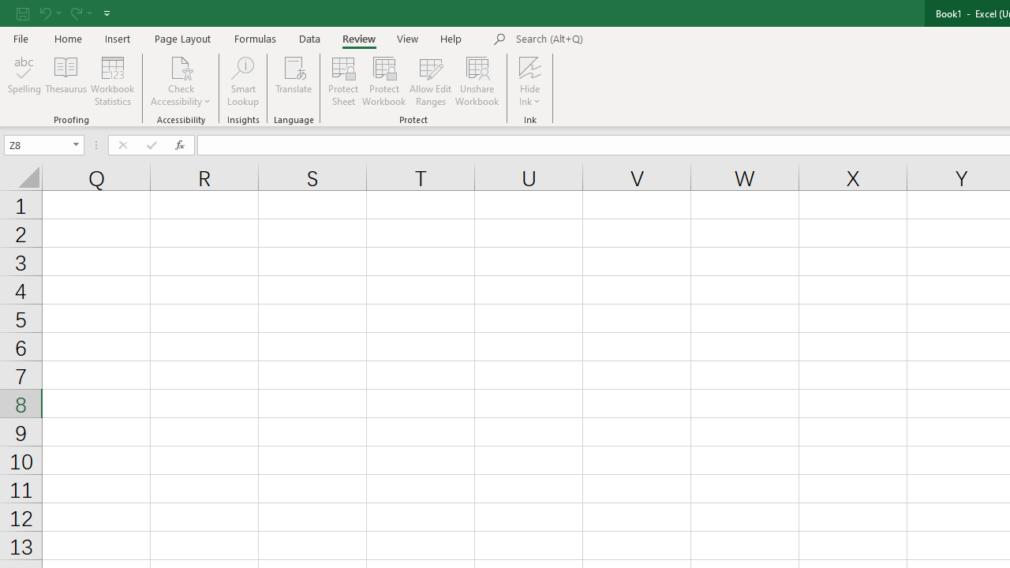 This screenshot has height=568, width=1010. What do you see at coordinates (530, 80) in the screenshot?
I see `Hide Ink` at bounding box center [530, 80].